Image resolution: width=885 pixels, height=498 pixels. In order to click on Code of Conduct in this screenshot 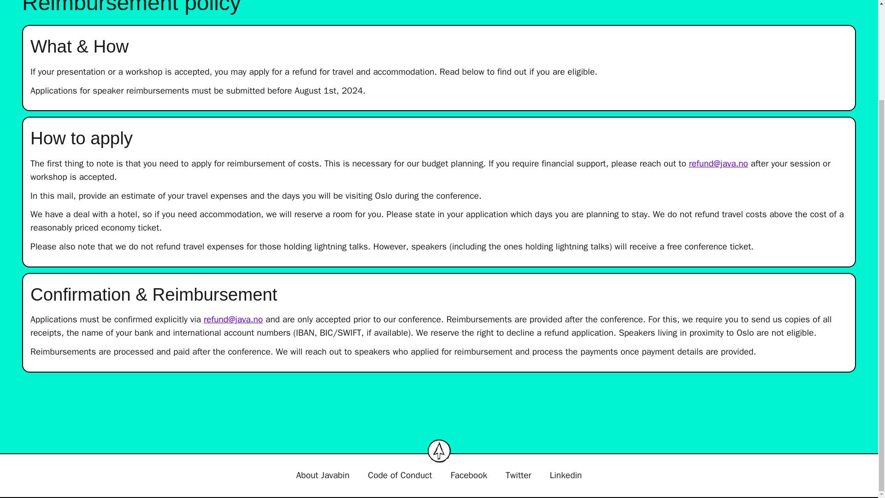, I will do `click(400, 476)`.